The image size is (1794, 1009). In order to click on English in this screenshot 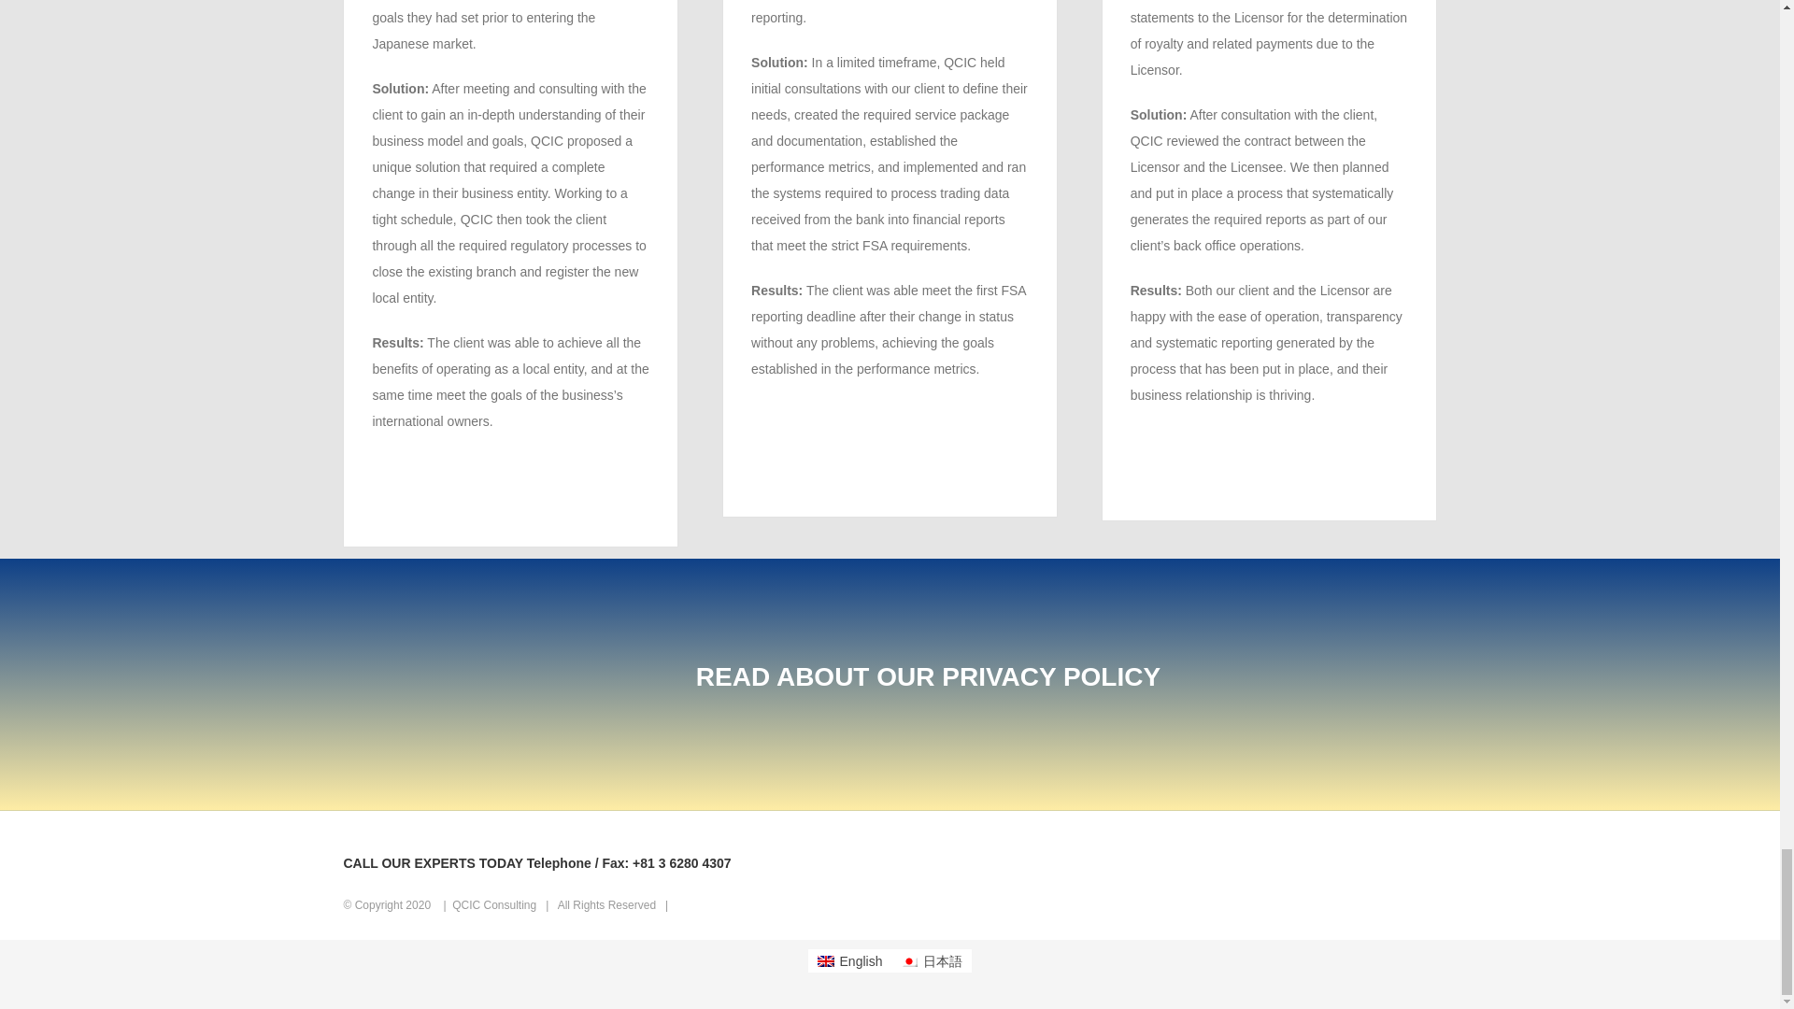, I will do `click(850, 960)`.